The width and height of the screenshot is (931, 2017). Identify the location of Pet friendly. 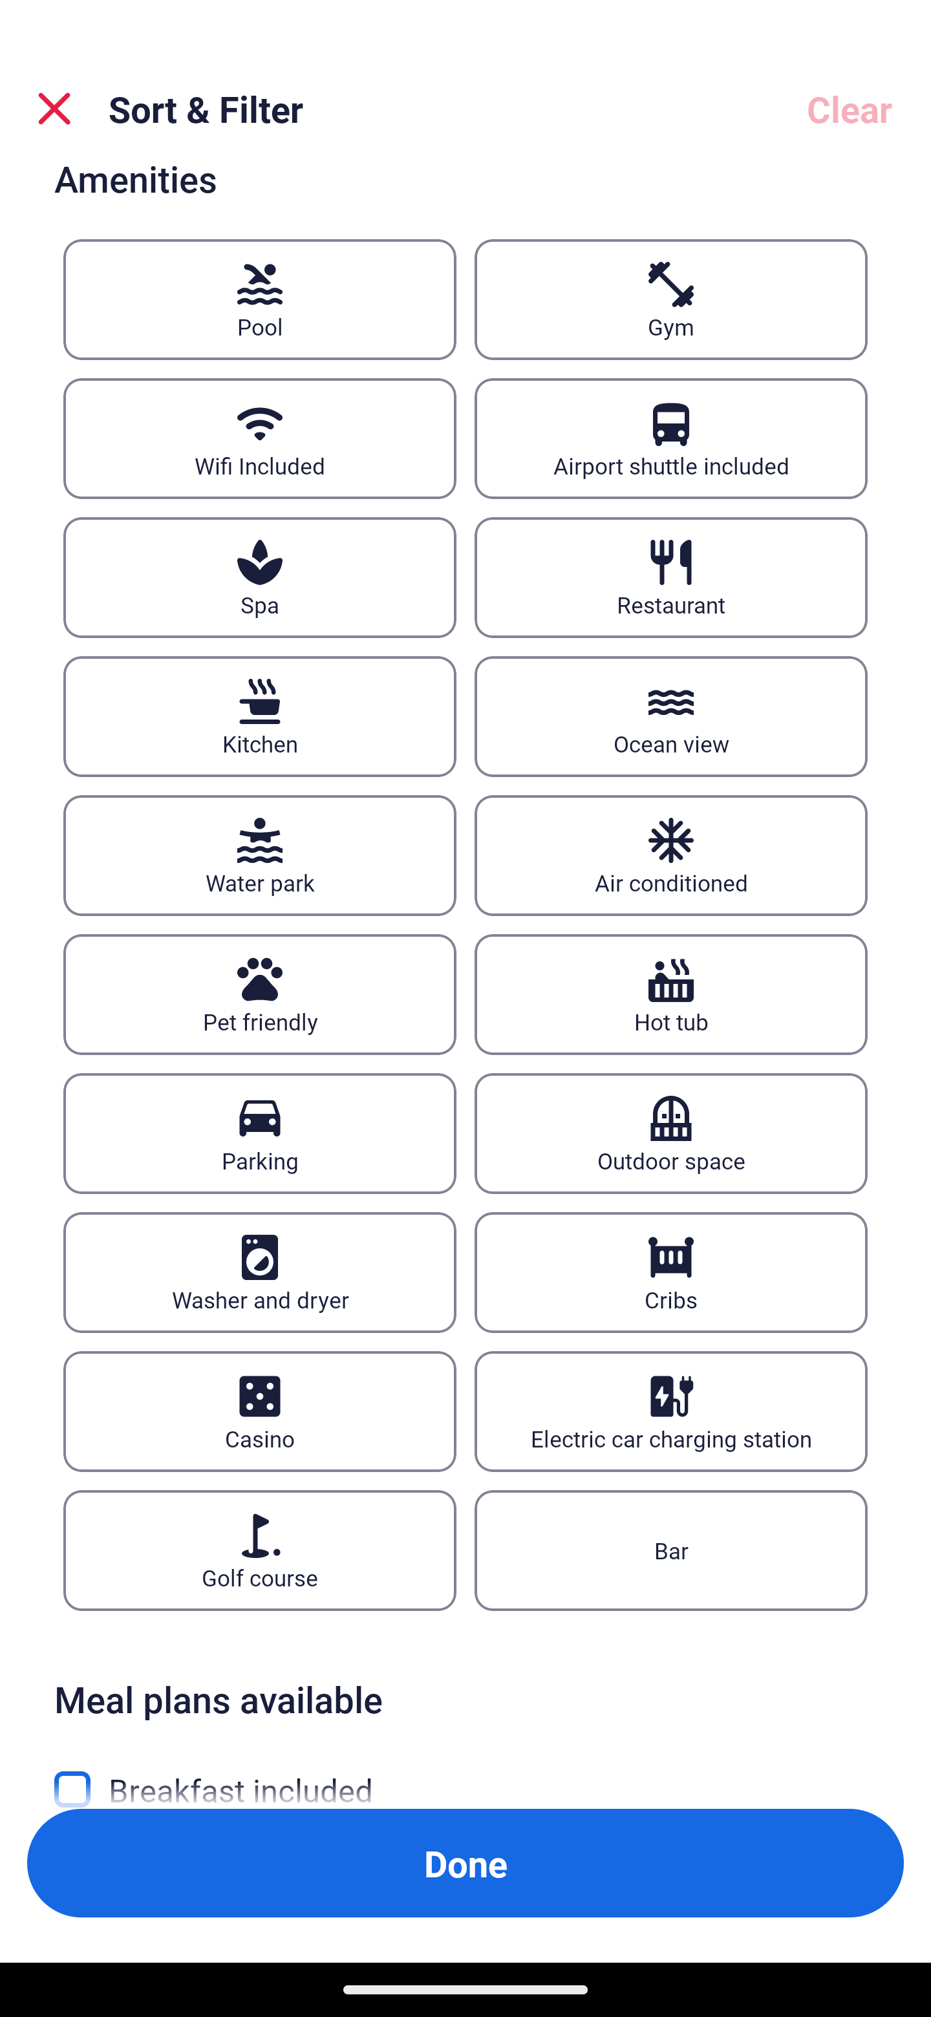
(259, 994).